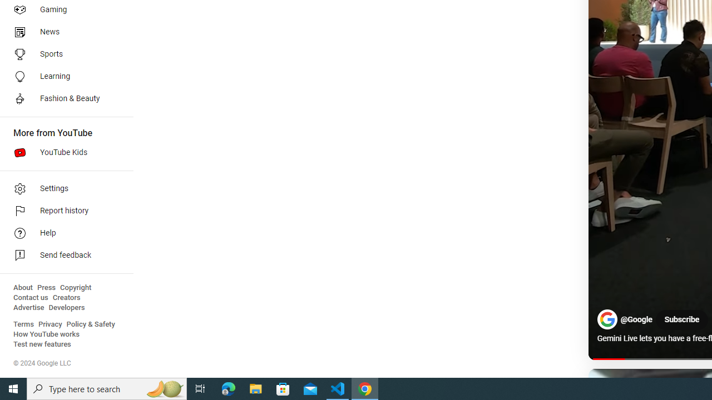  Describe the element at coordinates (63, 32) in the screenshot. I see `News` at that location.